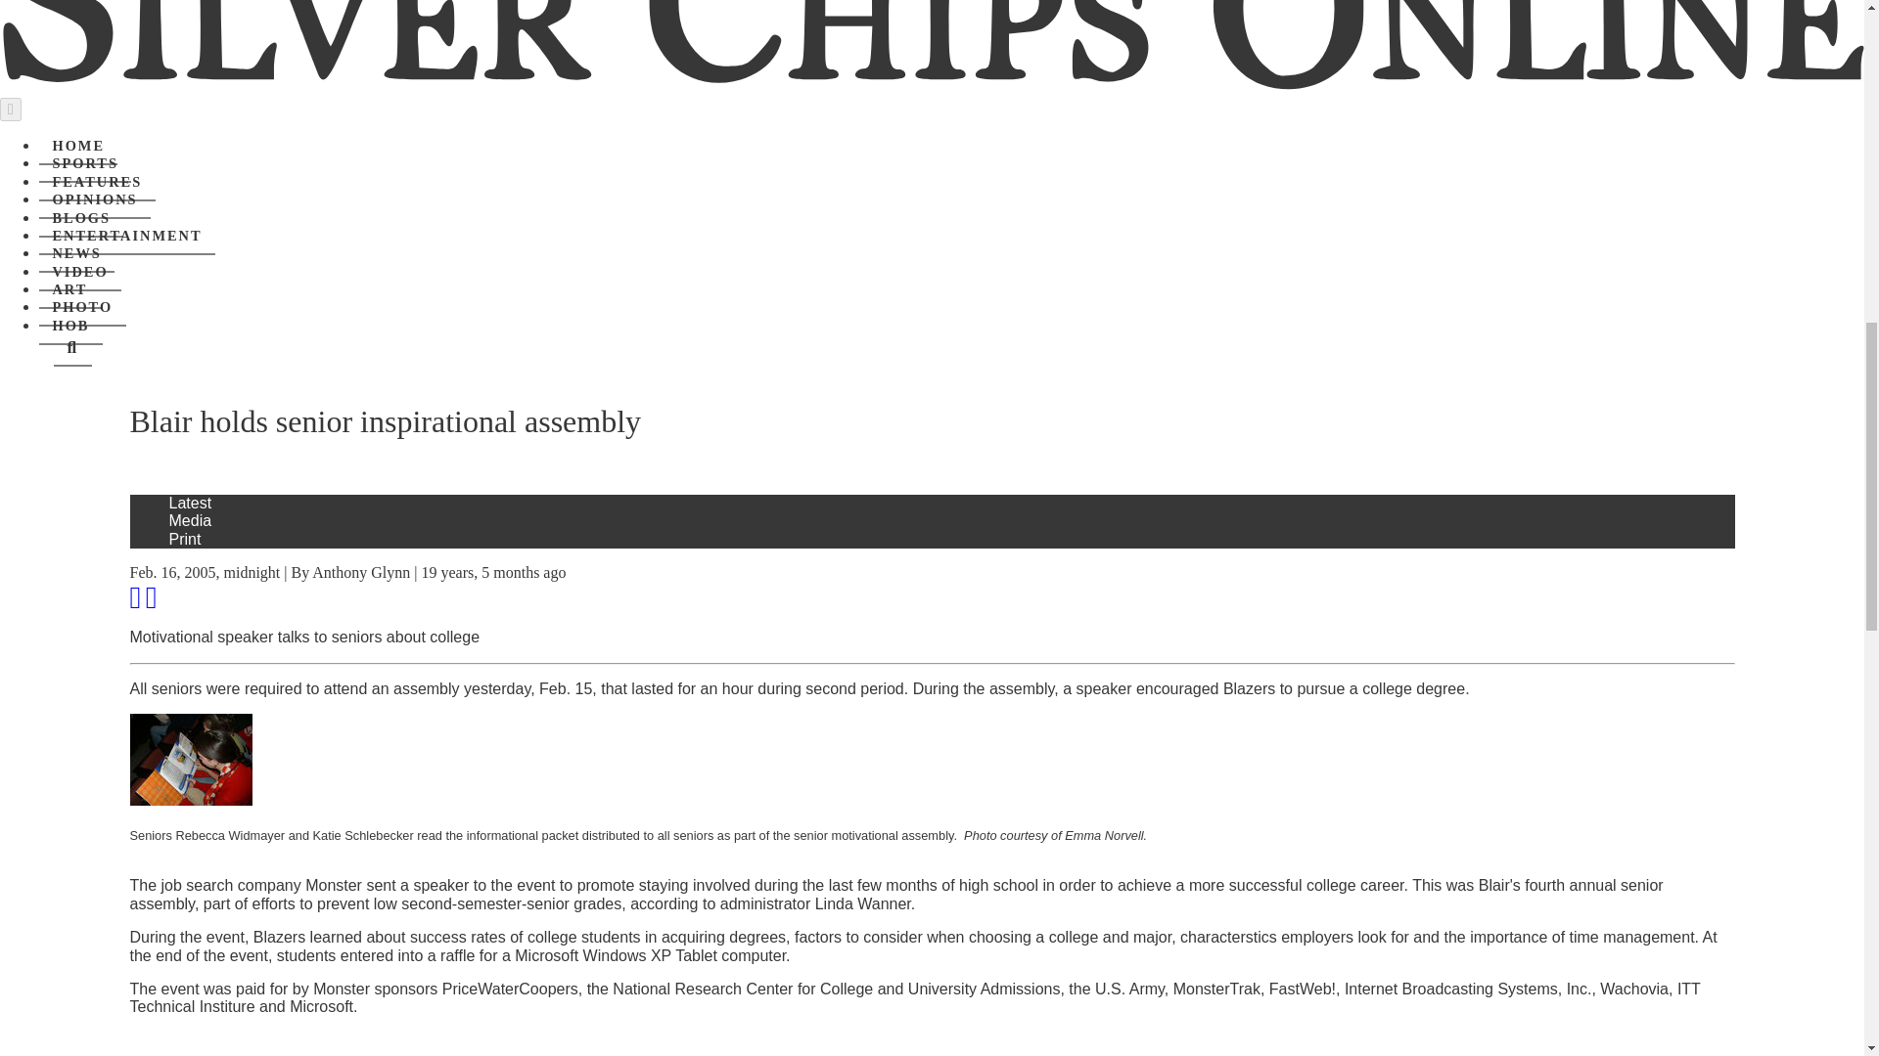 The width and height of the screenshot is (1879, 1056). Describe the element at coordinates (80, 273) in the screenshot. I see `VIDEO` at that location.